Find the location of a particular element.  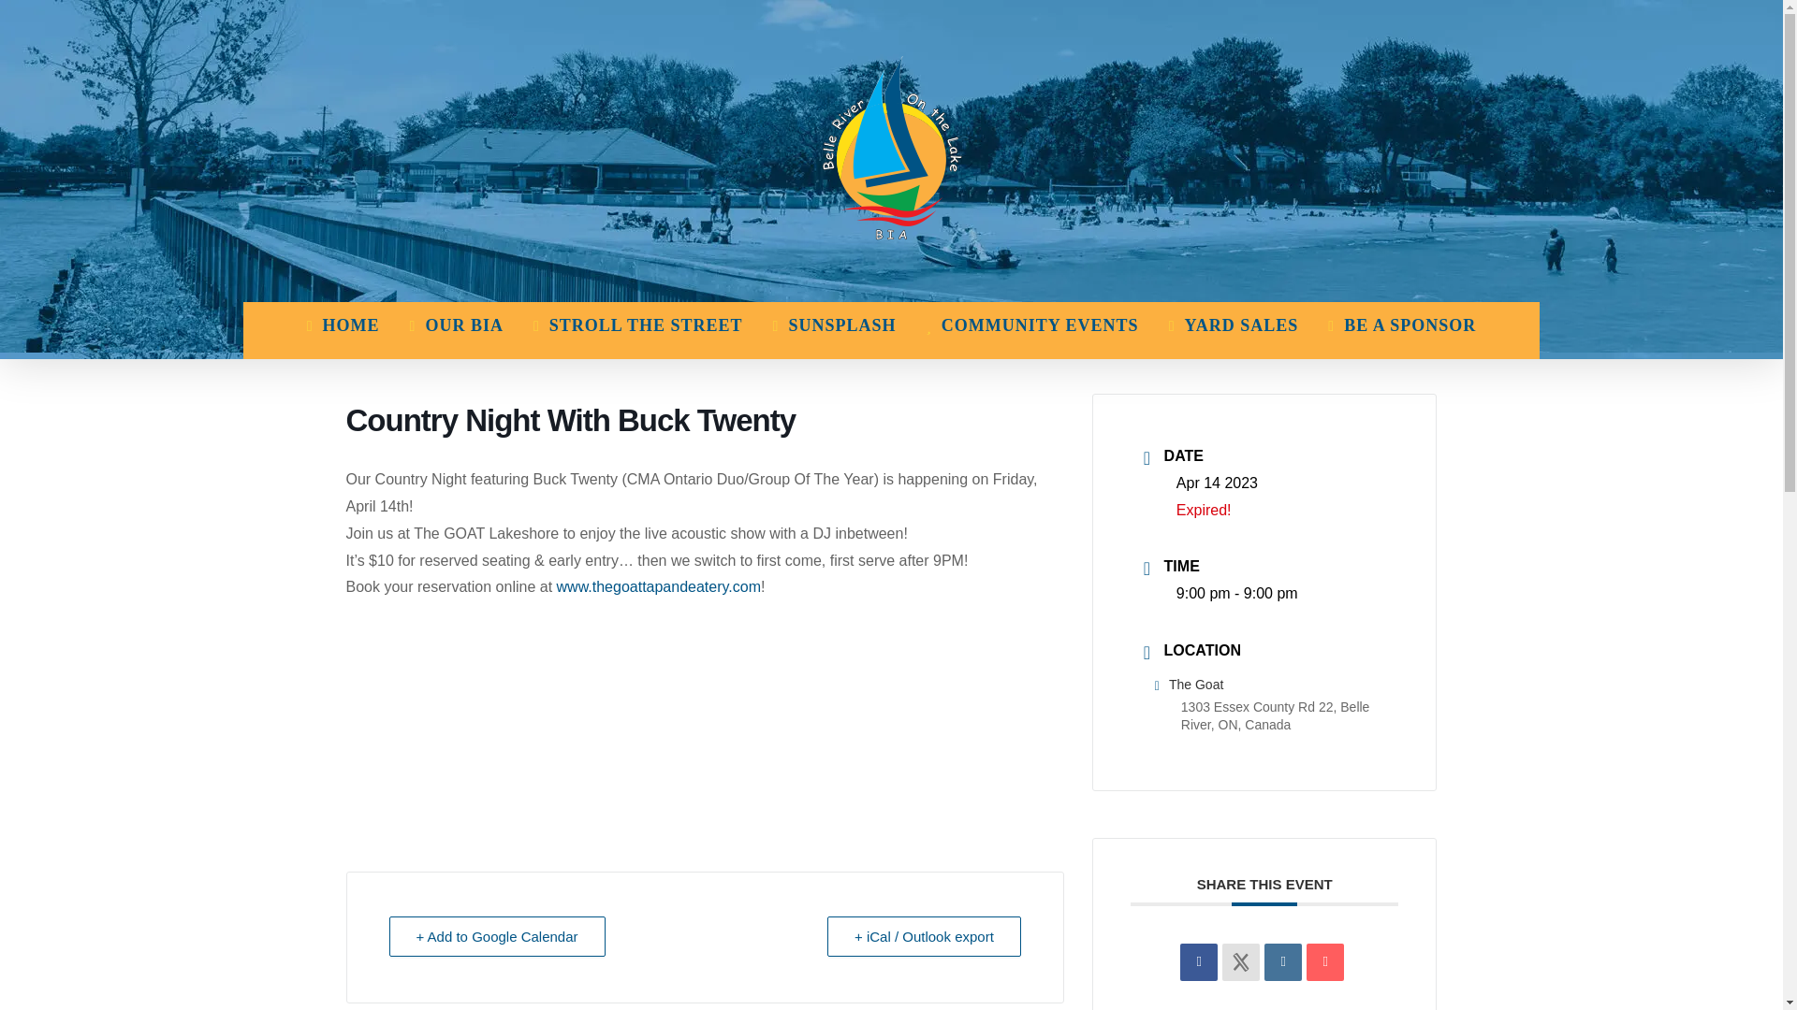

OUR BIA is located at coordinates (456, 325).